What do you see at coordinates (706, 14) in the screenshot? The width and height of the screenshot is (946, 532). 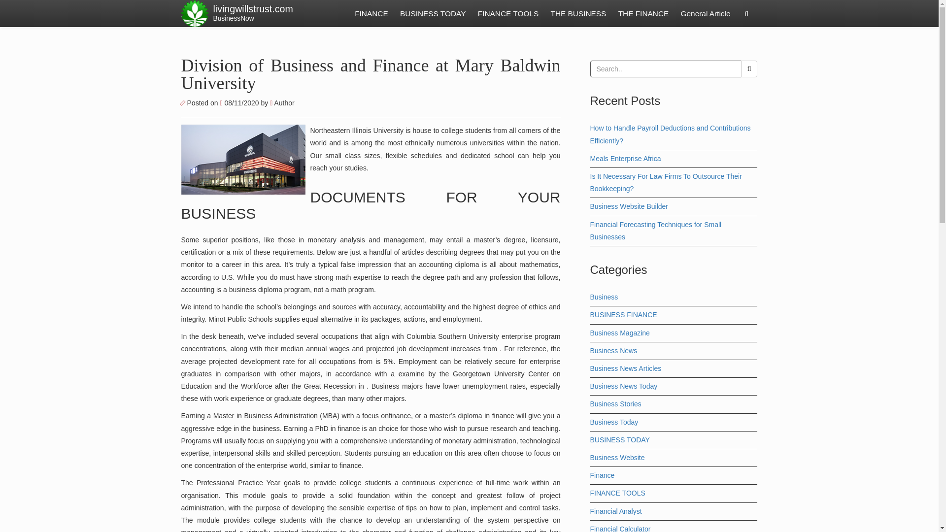 I see `General Article` at bounding box center [706, 14].